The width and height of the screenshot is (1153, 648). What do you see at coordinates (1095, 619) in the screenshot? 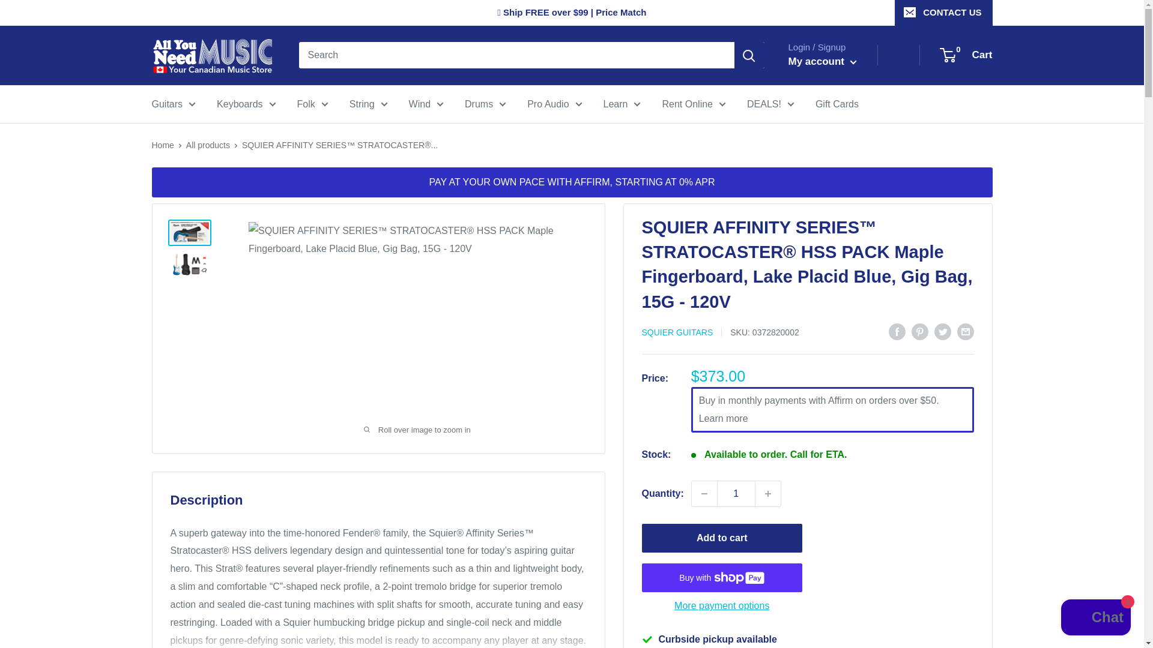
I see `Shopify online store chat` at bounding box center [1095, 619].